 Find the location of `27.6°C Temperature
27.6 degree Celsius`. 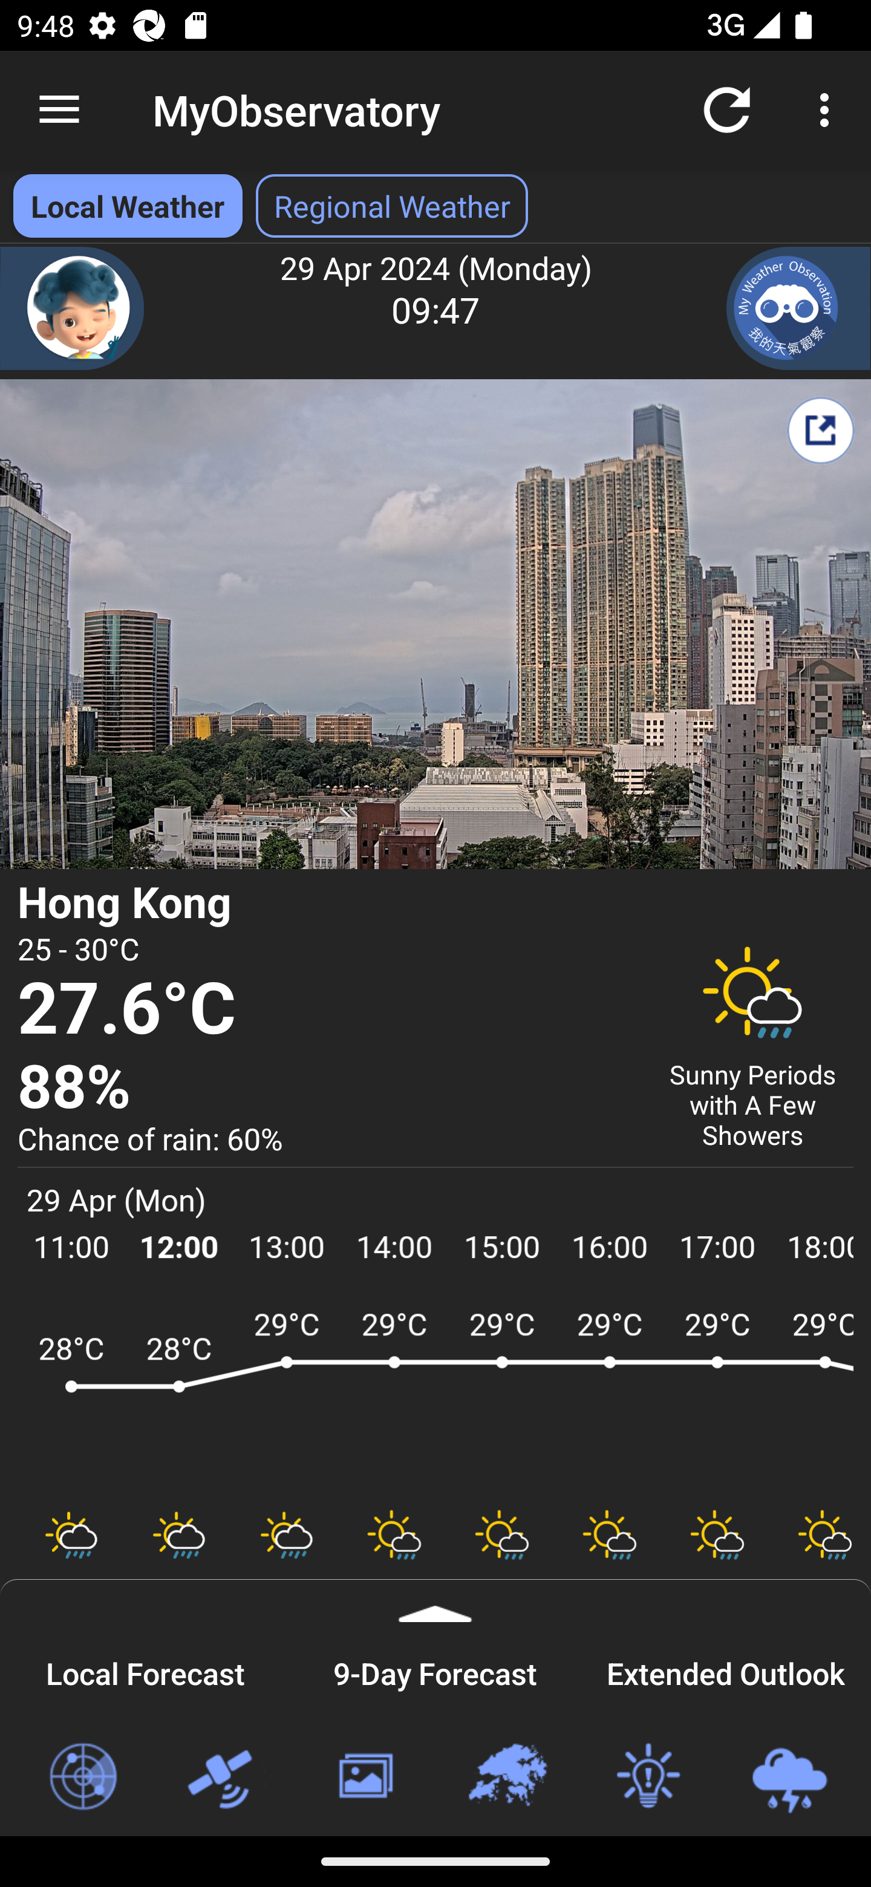

27.6°C Temperature
27.6 degree Celsius is located at coordinates (325, 1010).